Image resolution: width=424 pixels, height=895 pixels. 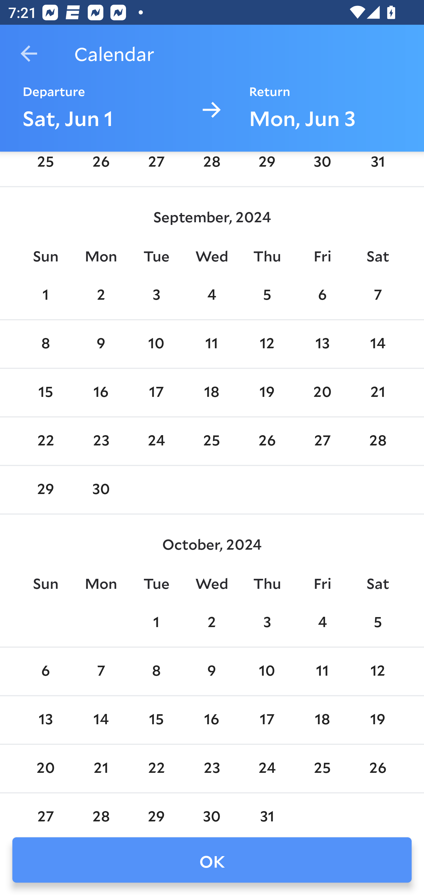 I want to click on 30, so click(x=101, y=489).